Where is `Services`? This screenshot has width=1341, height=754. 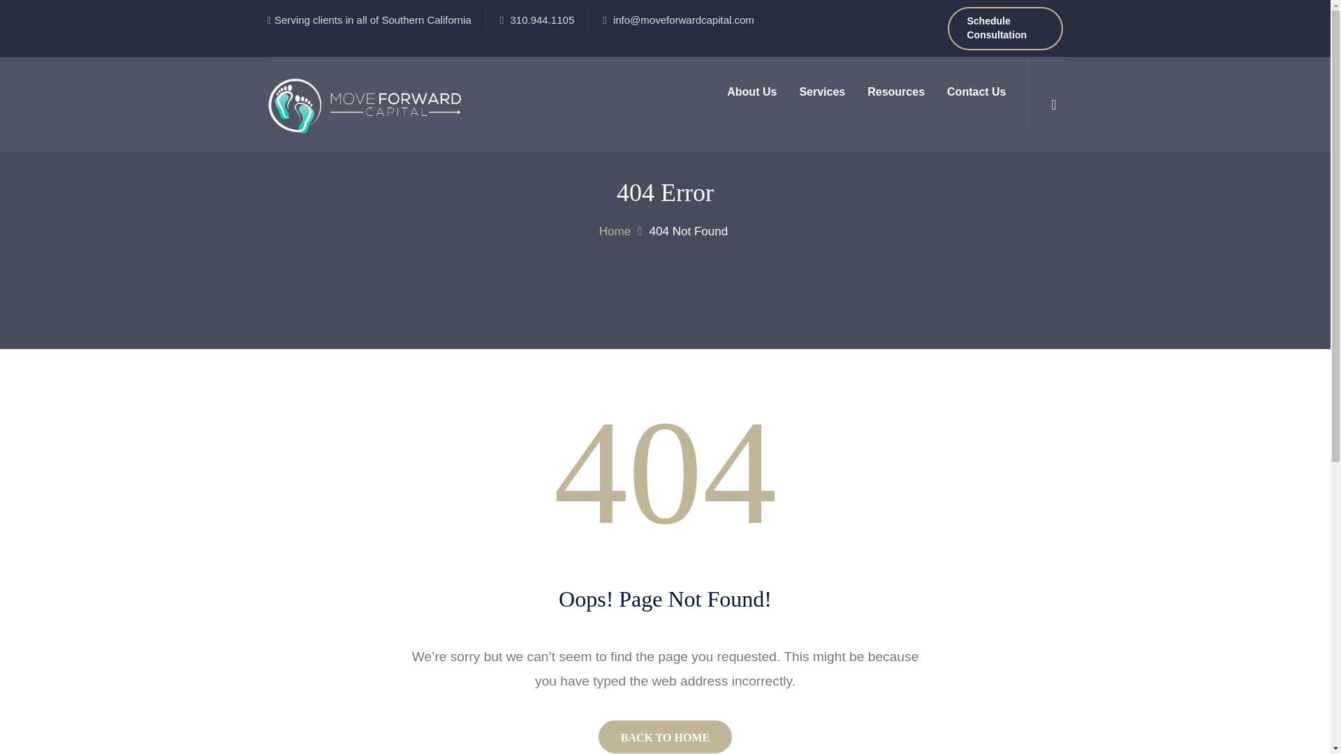
Services is located at coordinates (822, 92).